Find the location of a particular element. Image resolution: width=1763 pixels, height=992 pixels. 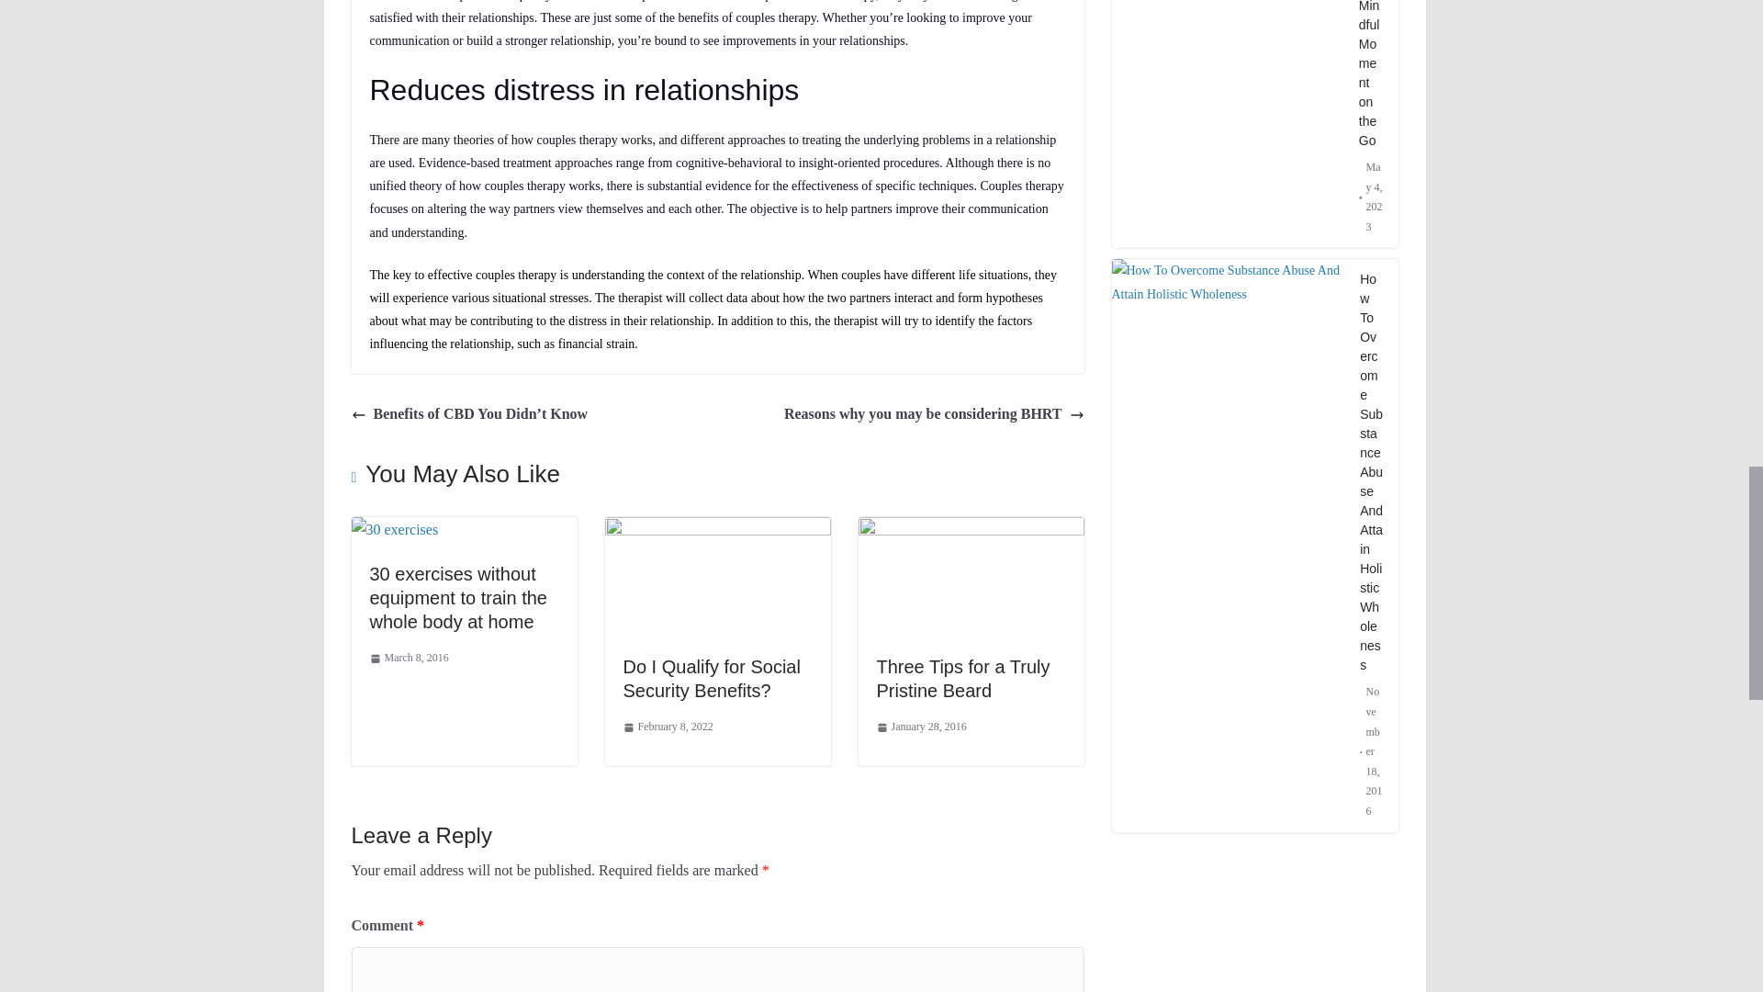

February 8, 2022 is located at coordinates (667, 727).